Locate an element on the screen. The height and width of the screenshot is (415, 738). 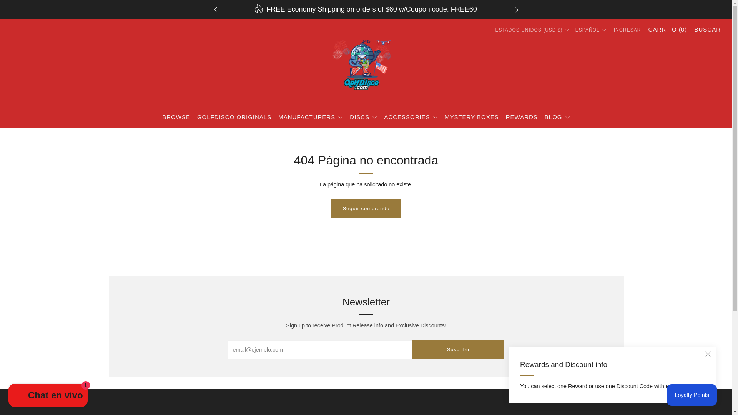
BROWSE is located at coordinates (176, 117).